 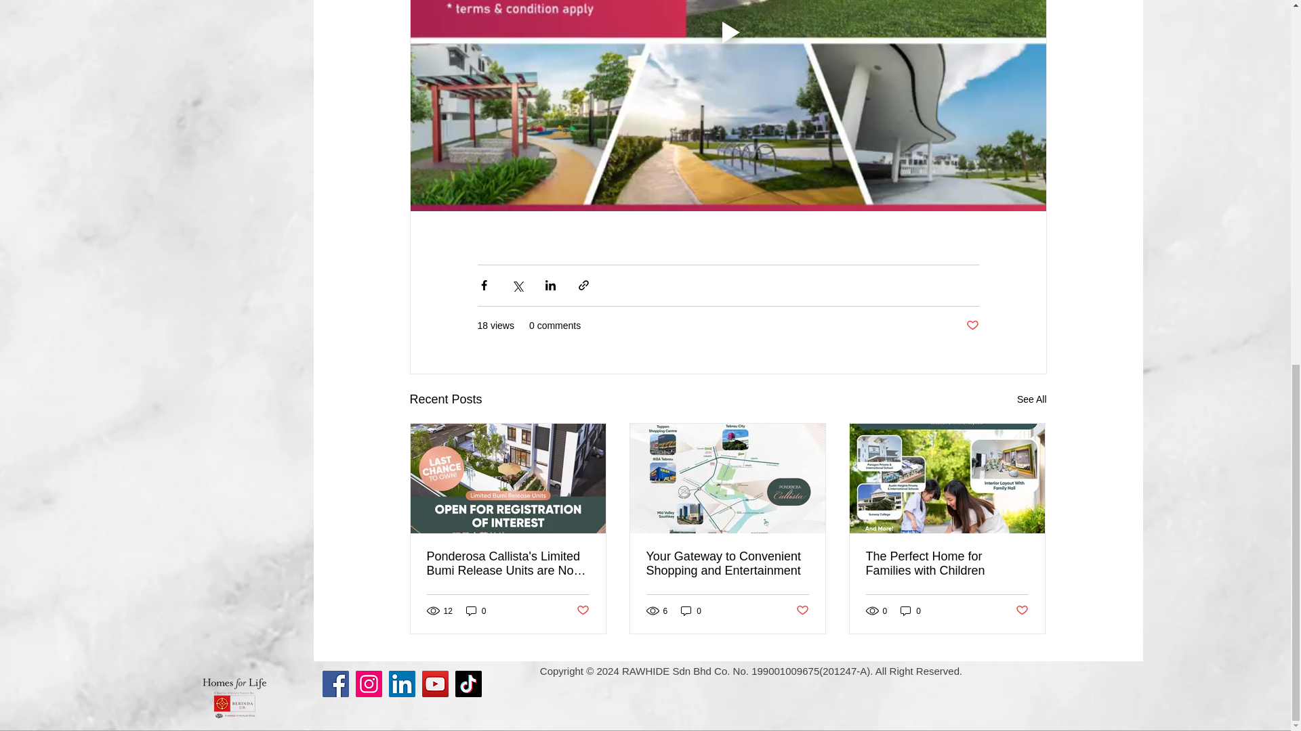 I want to click on Post not marked as liked, so click(x=801, y=611).